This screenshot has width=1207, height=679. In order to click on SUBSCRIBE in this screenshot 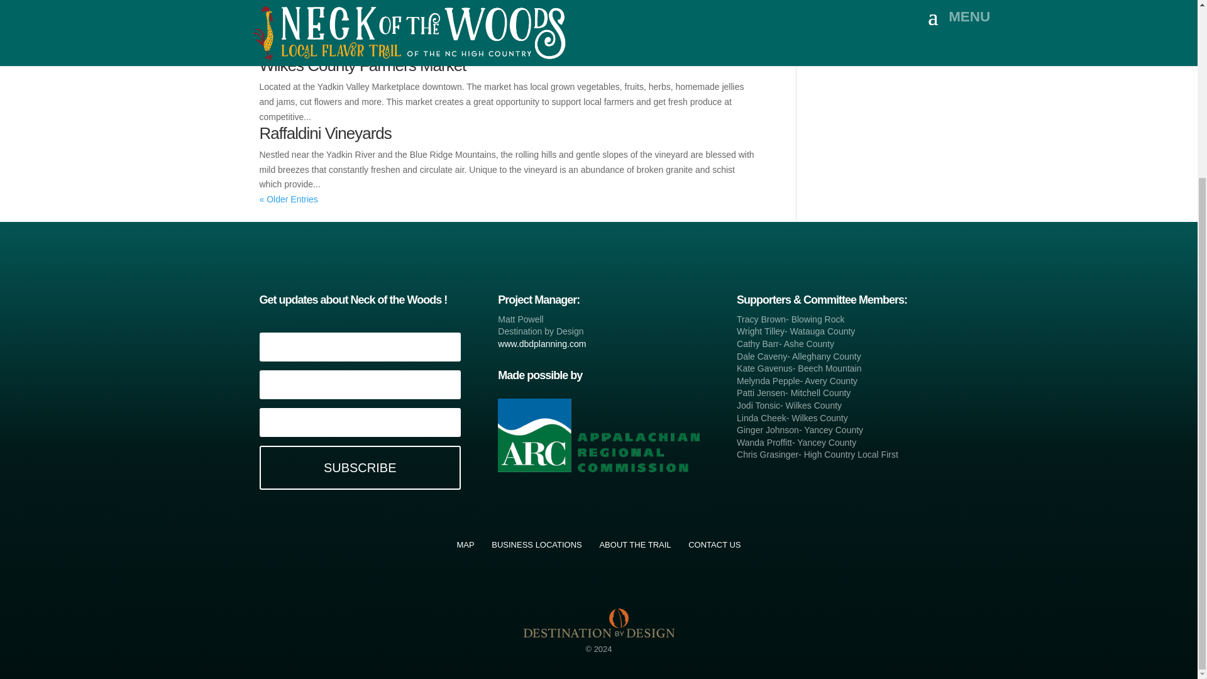, I will do `click(360, 467)`.